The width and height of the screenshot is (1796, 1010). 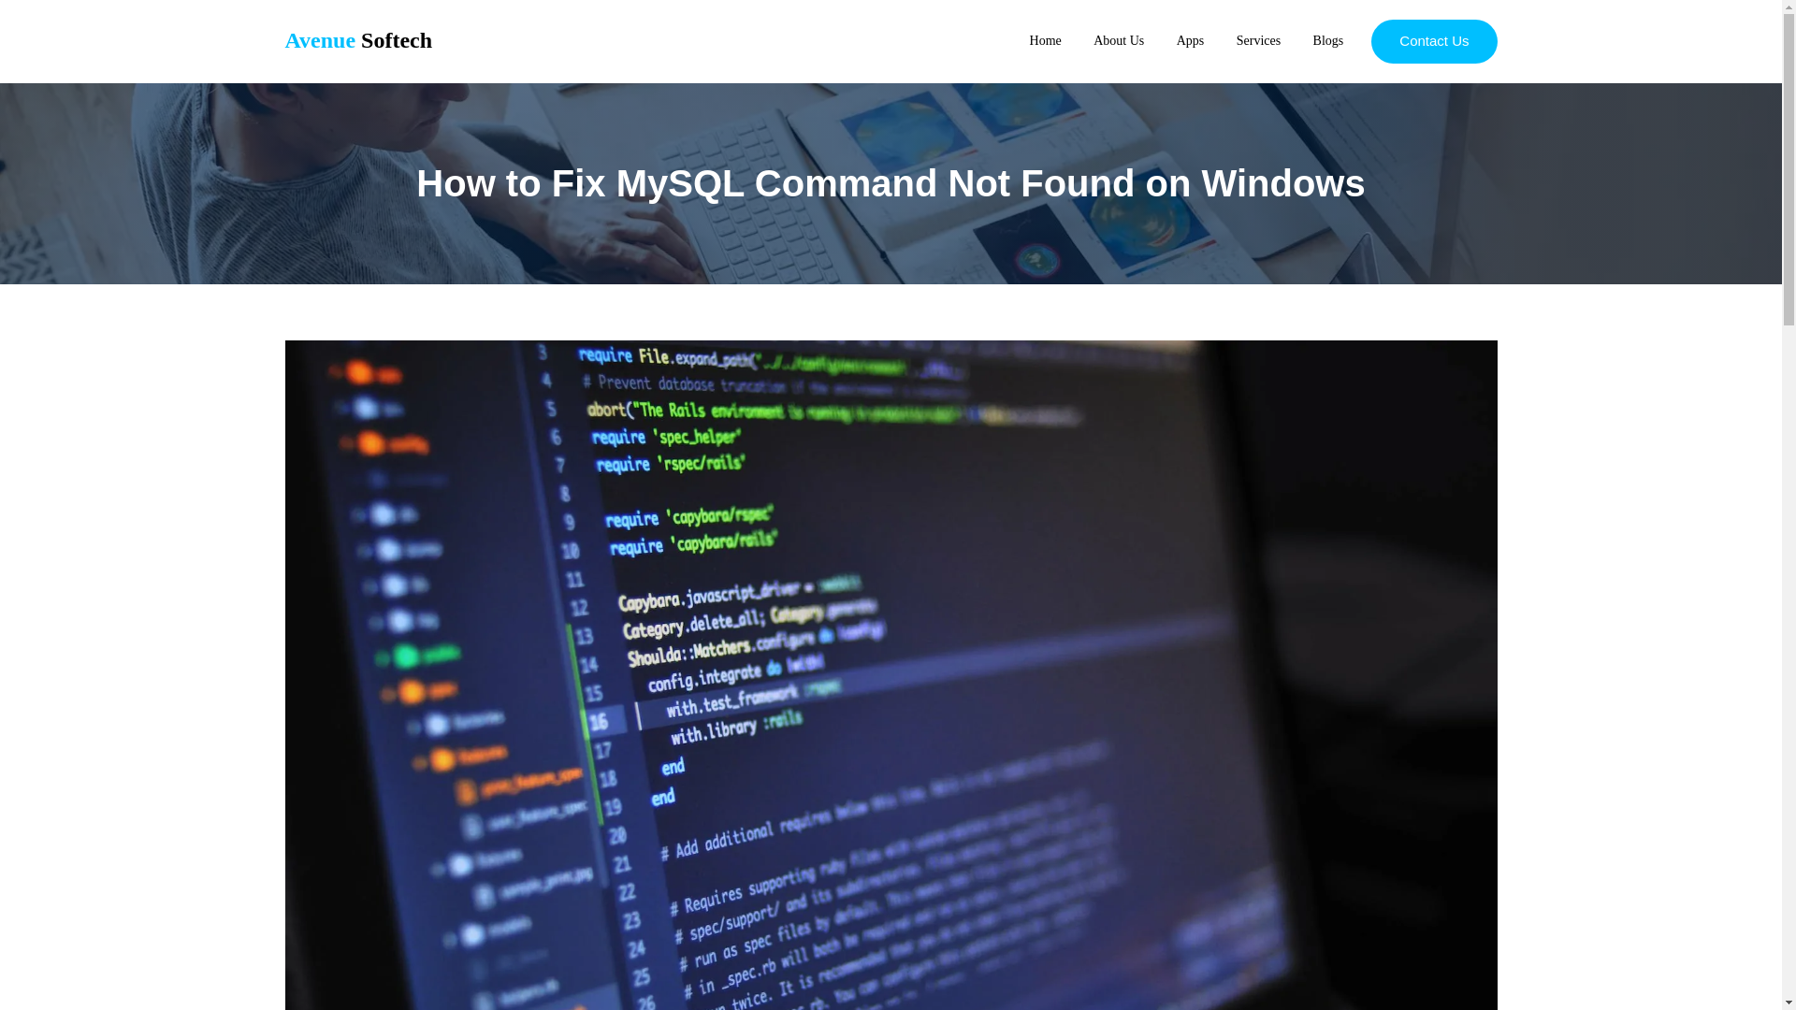 I want to click on Contact Us, so click(x=1433, y=41).